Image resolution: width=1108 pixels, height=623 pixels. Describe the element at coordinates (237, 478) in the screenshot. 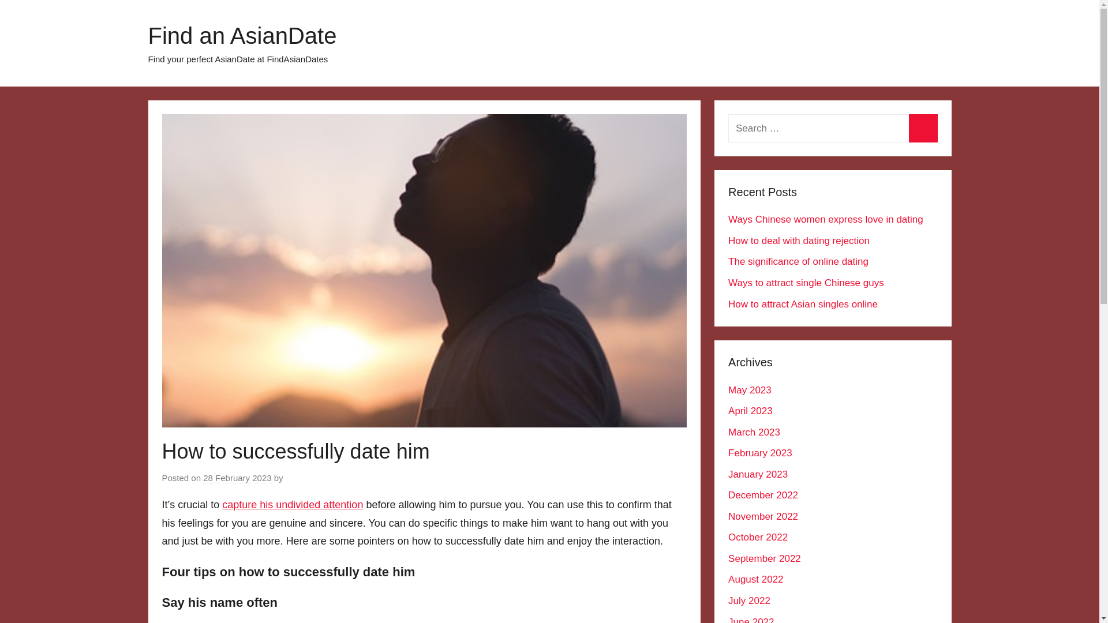

I see `28 February 2023` at that location.